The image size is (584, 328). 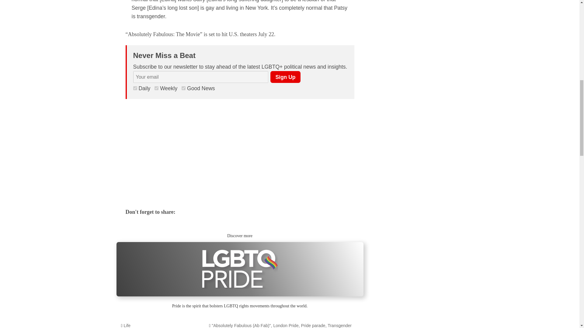 What do you see at coordinates (285, 77) in the screenshot?
I see `Sign Up` at bounding box center [285, 77].